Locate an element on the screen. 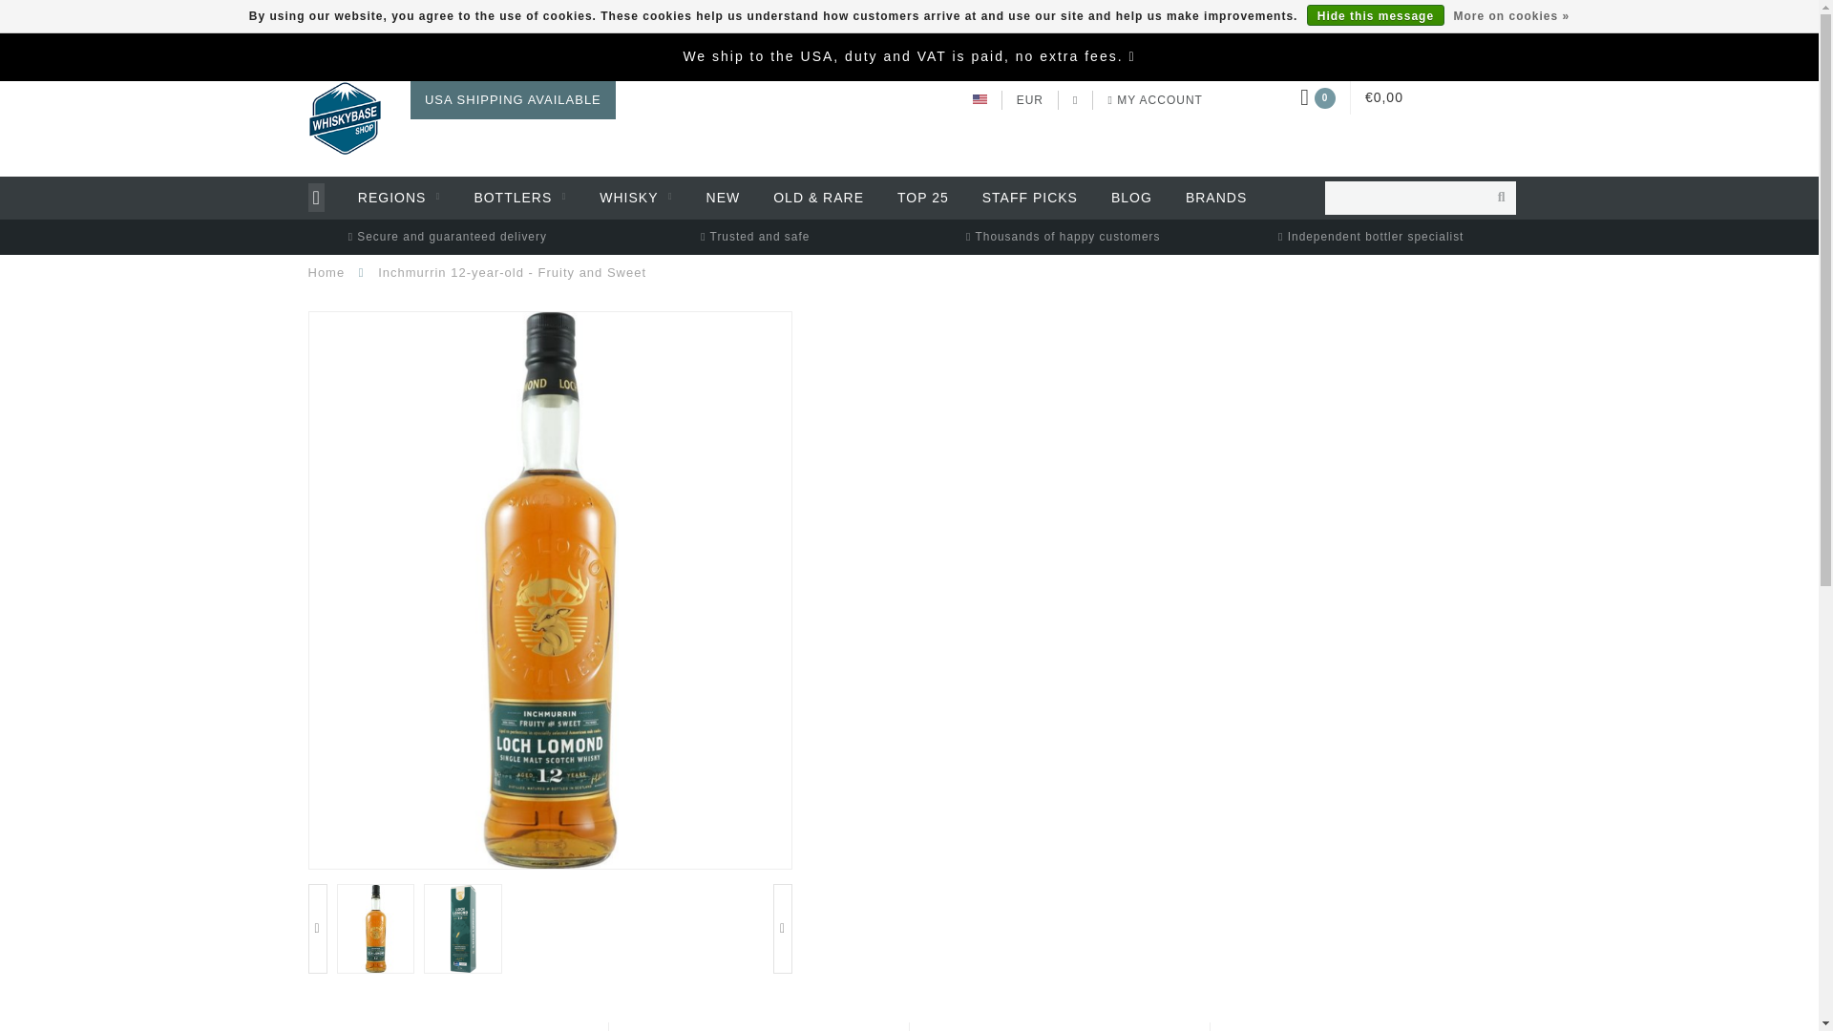 This screenshot has height=1031, width=1833. MY ACCOUNT is located at coordinates (1154, 100).